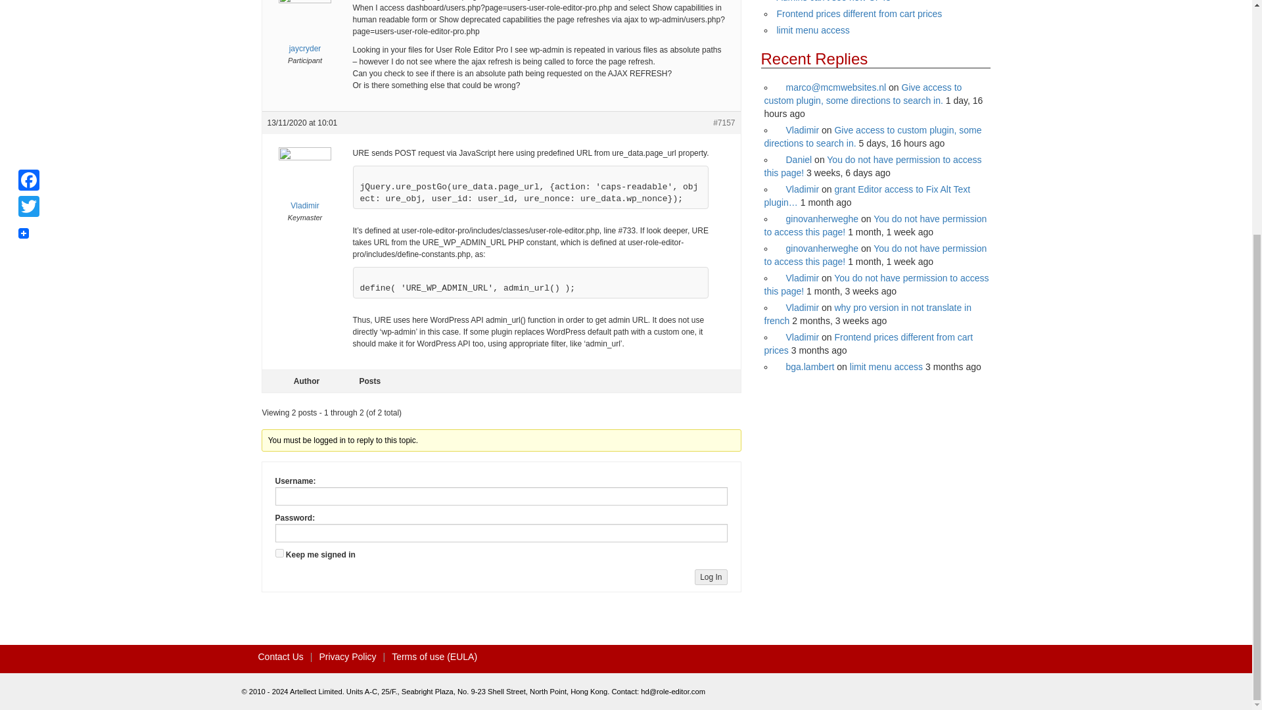  Describe the element at coordinates (862, 93) in the screenshot. I see `Give access to custom plugin, some directions to search in.` at that location.